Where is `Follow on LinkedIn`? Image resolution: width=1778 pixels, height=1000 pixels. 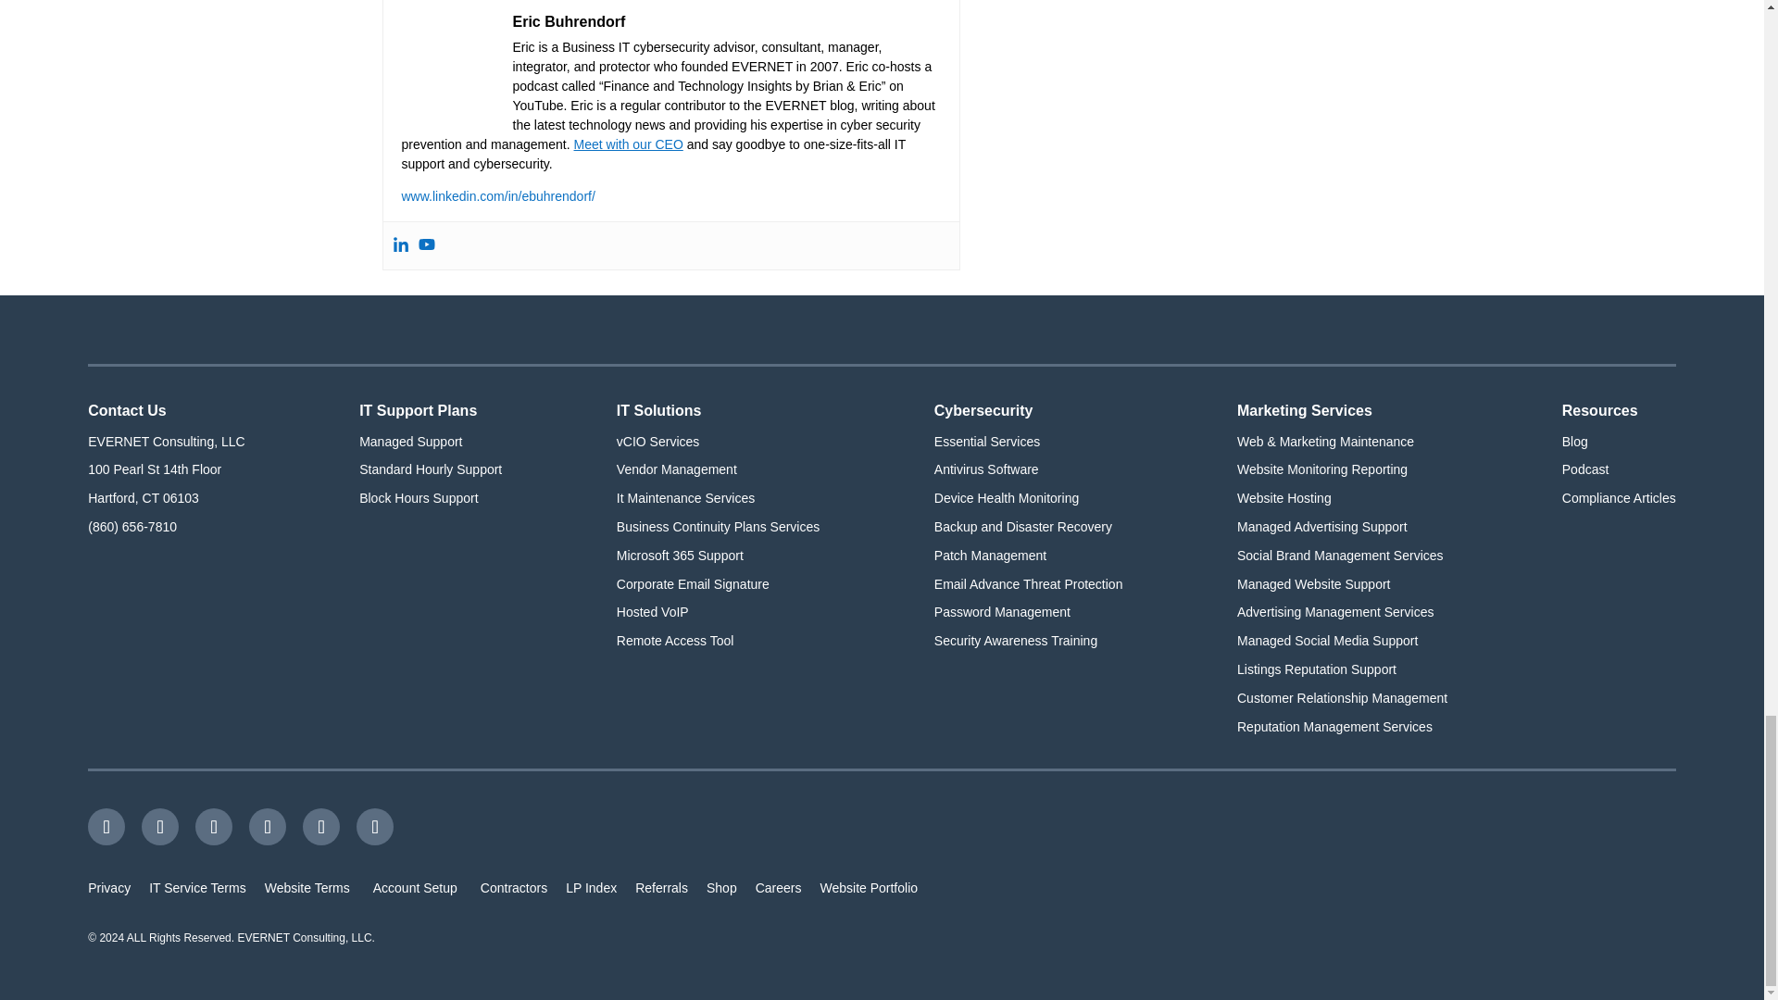 Follow on LinkedIn is located at coordinates (267, 826).